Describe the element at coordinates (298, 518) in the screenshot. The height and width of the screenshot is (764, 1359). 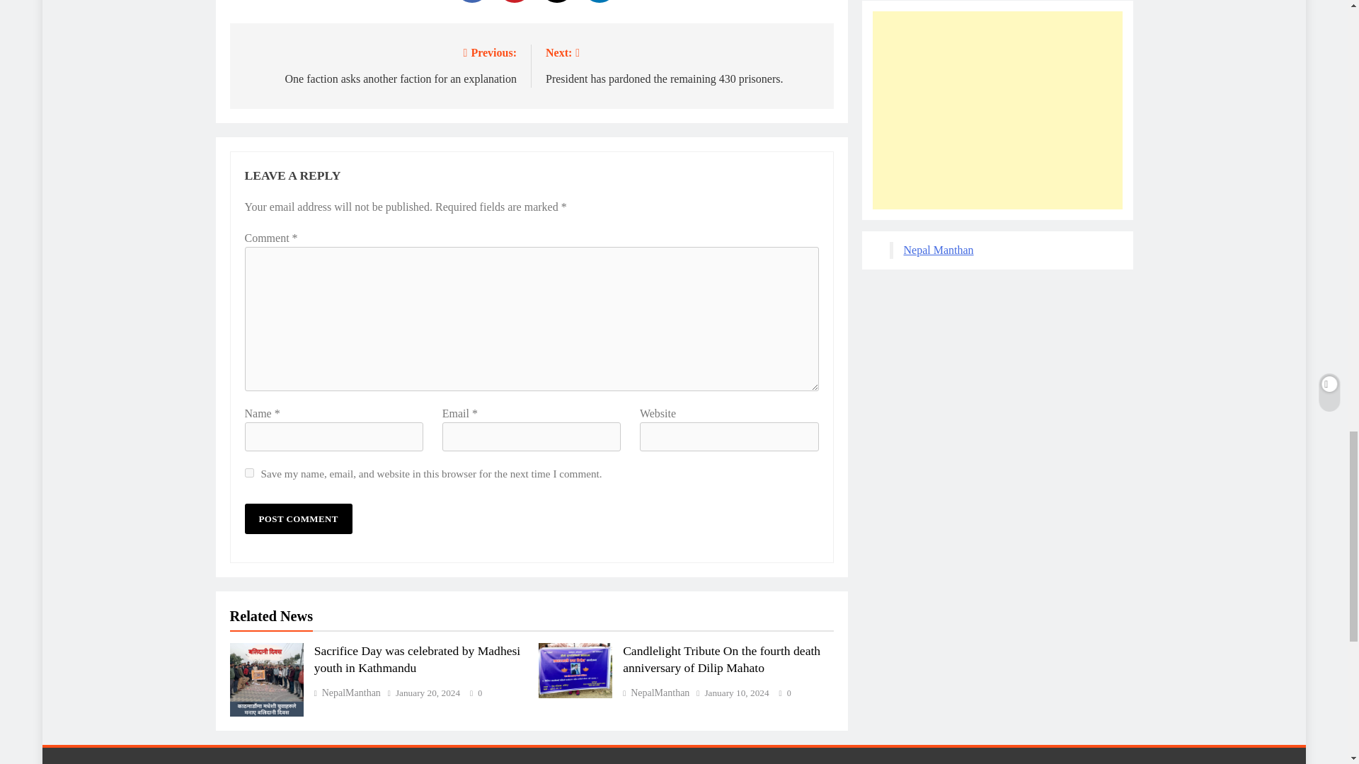
I see `yes` at that location.